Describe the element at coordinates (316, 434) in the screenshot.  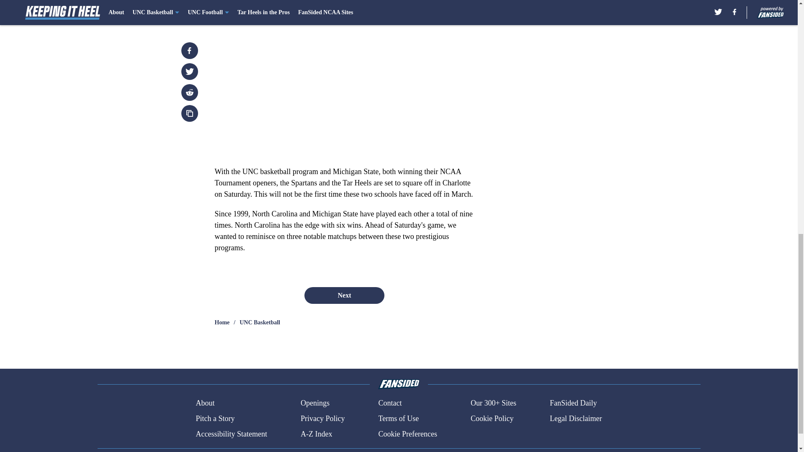
I see `A-Z Index` at that location.